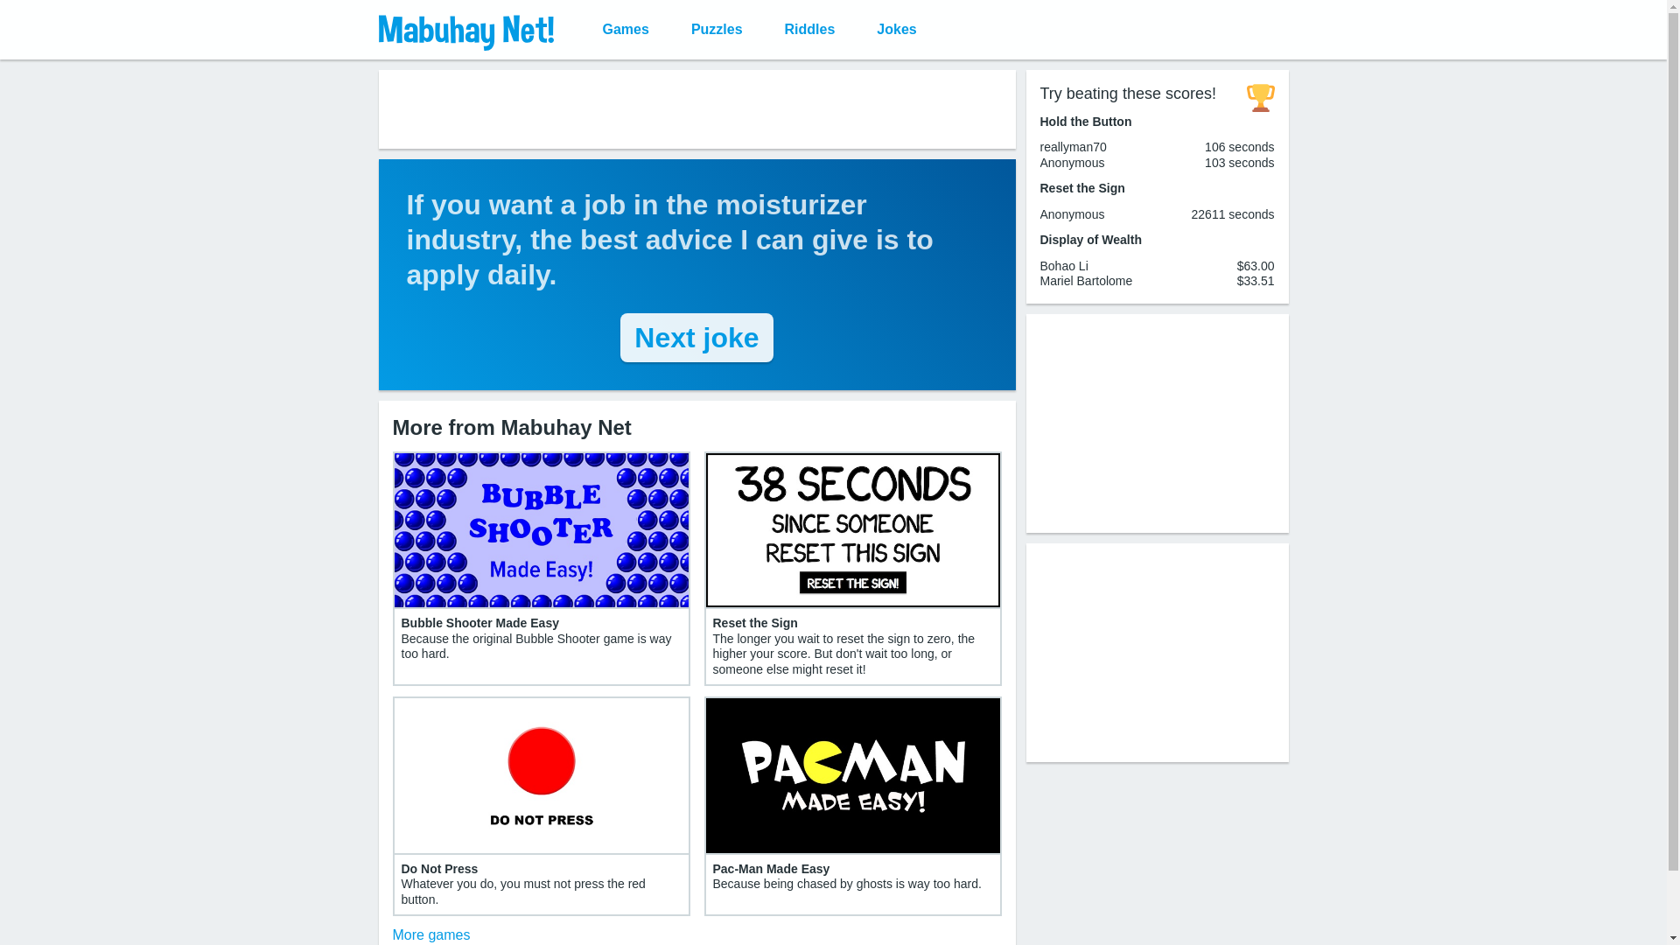 The image size is (1680, 945). I want to click on Hold the Button, so click(1085, 120).